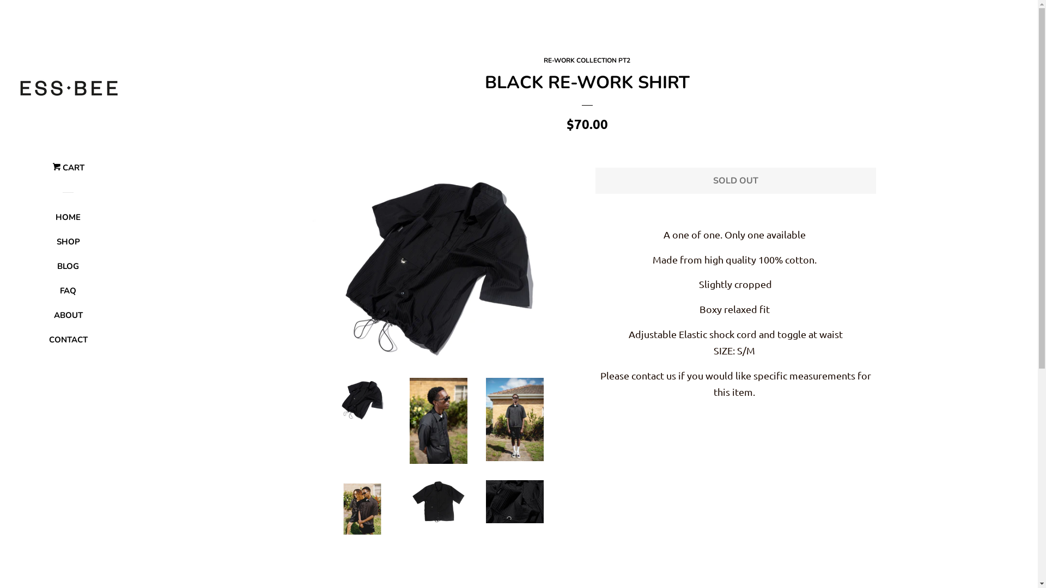  What do you see at coordinates (68, 344) in the screenshot?
I see `CONTACT` at bounding box center [68, 344].